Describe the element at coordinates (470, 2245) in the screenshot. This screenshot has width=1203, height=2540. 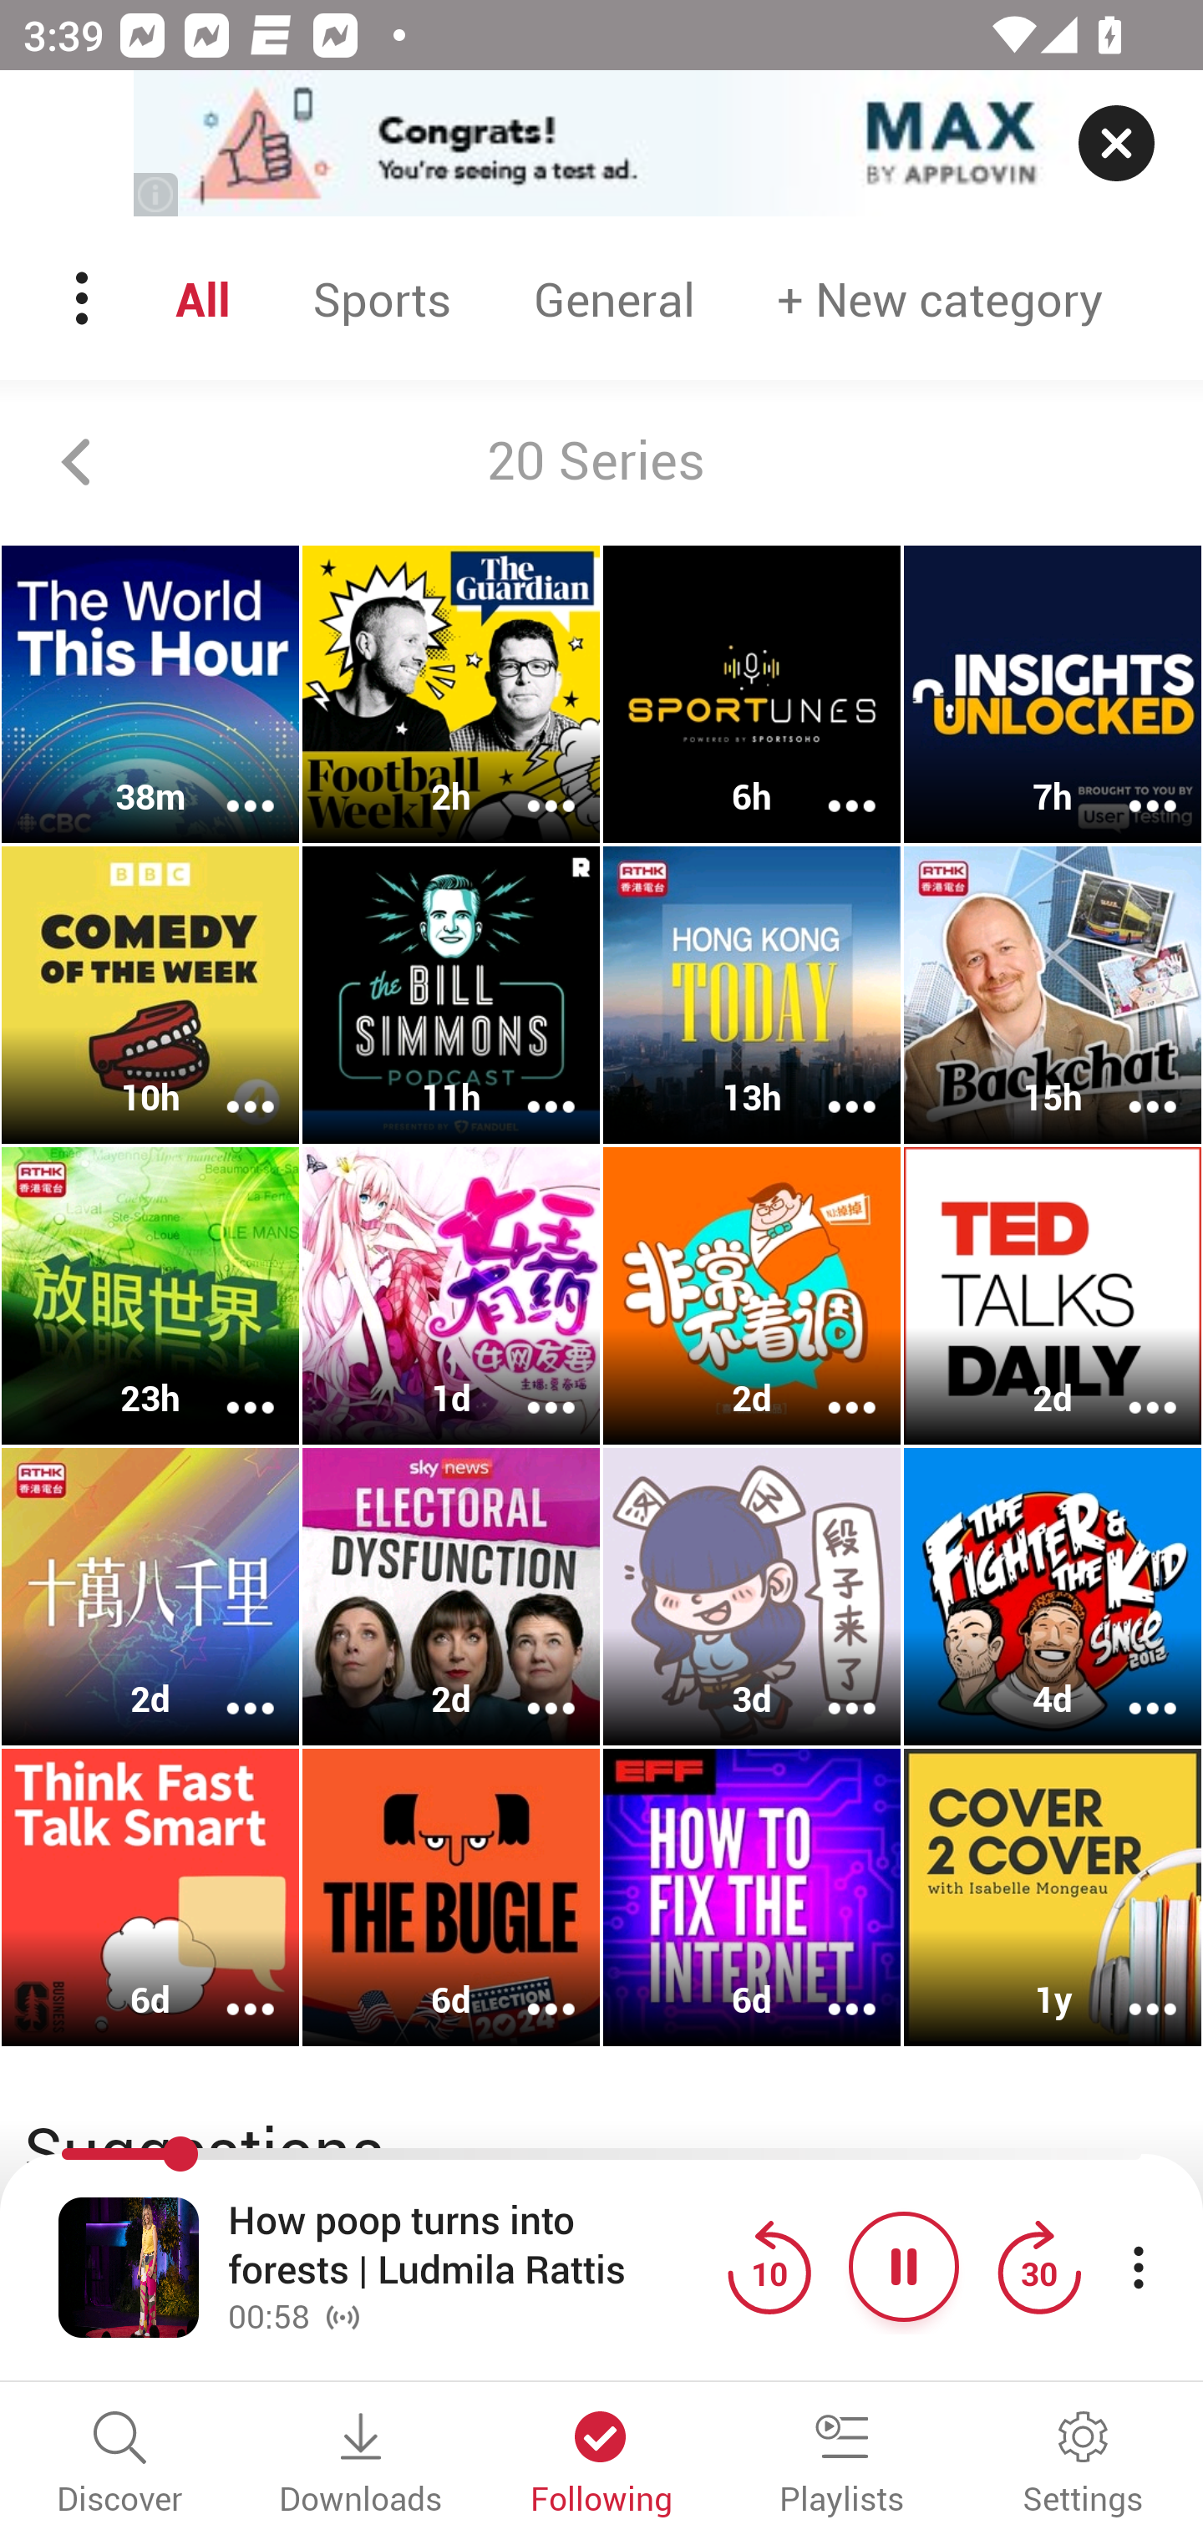
I see `How poop turns into forests | Ludmila Rattis` at that location.